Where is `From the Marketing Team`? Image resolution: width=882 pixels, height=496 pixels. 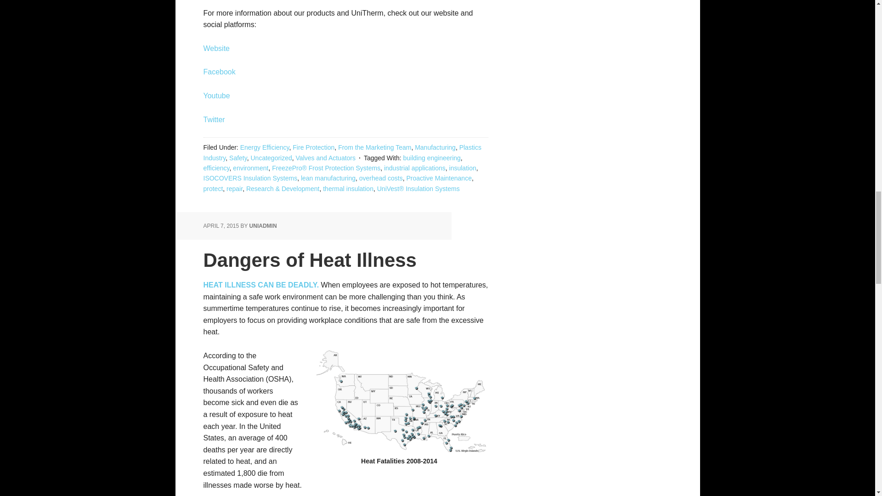 From the Marketing Team is located at coordinates (374, 147).